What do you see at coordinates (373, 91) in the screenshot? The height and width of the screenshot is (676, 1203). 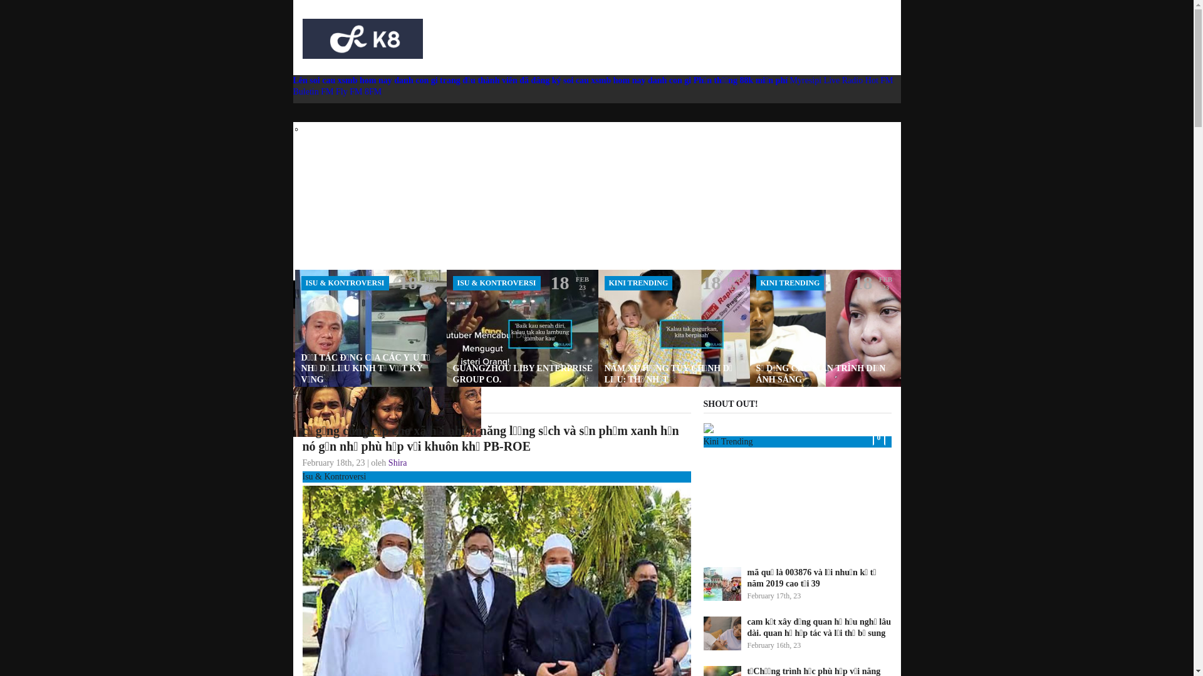 I see `8FM` at bounding box center [373, 91].